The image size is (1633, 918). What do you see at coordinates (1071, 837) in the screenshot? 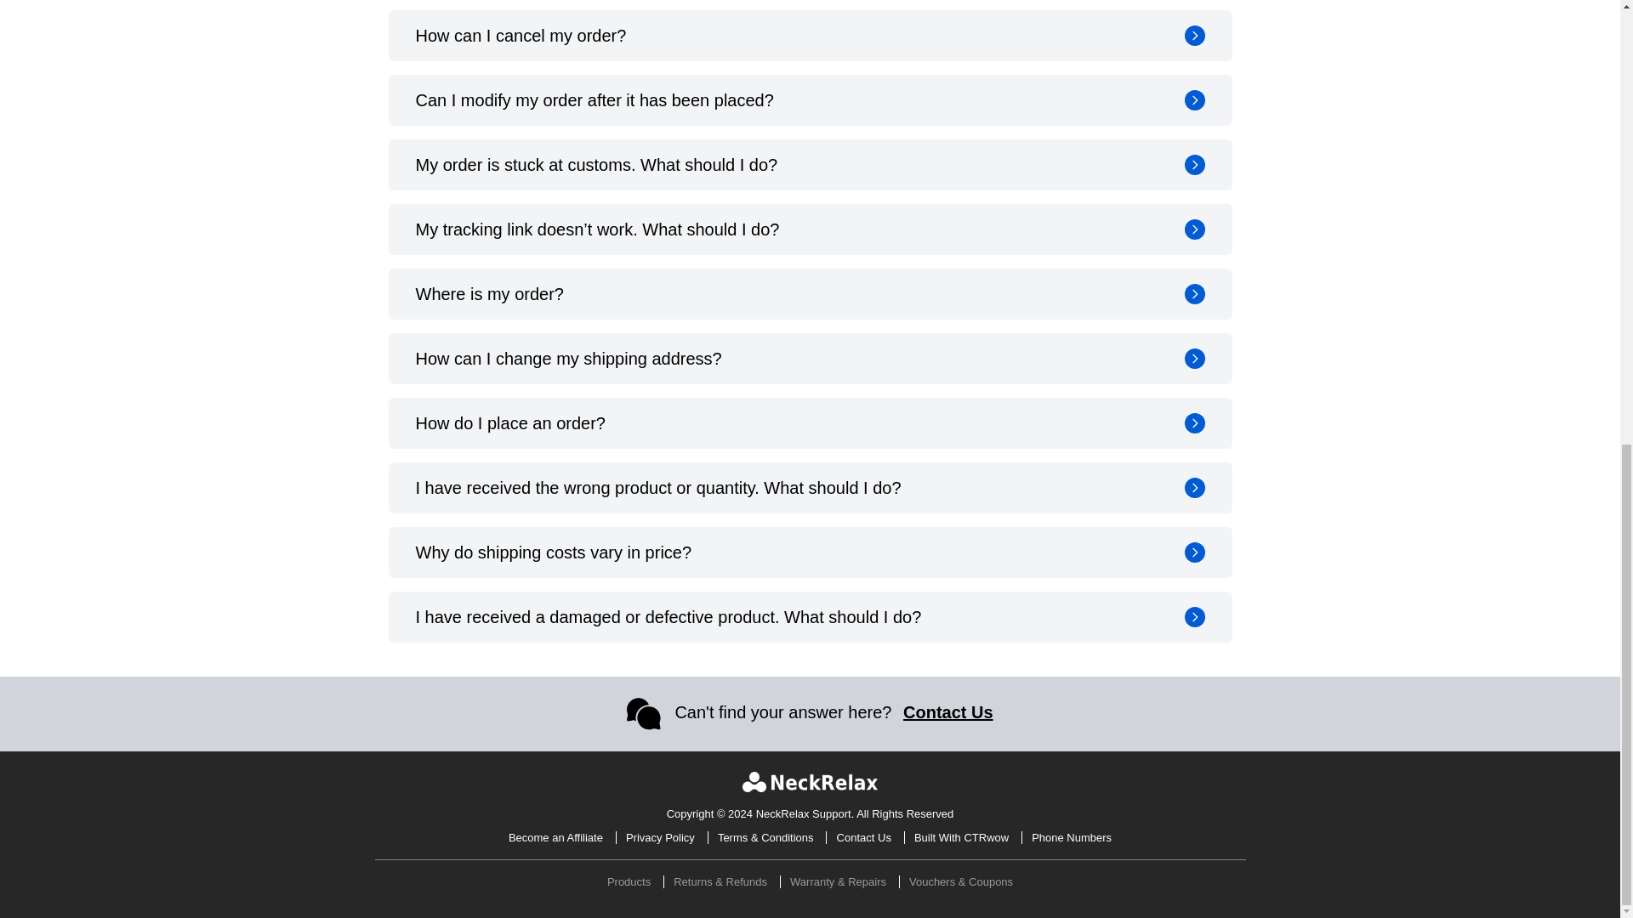
I see `Phone Numbers` at bounding box center [1071, 837].